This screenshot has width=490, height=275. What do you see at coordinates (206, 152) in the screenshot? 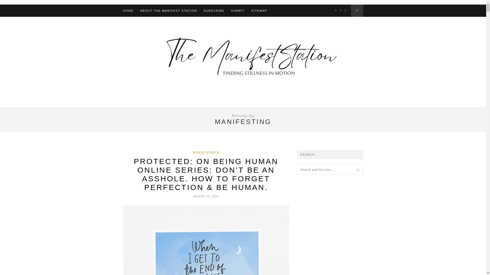
I see `GUEST POSTS` at bounding box center [206, 152].